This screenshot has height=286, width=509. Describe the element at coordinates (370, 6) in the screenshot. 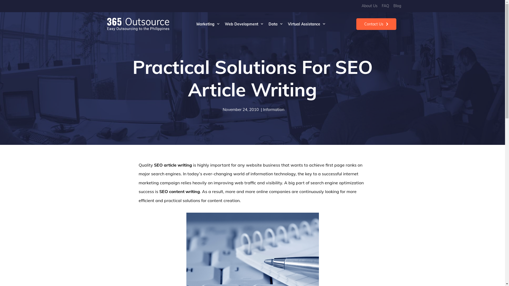

I see `About Us` at that location.